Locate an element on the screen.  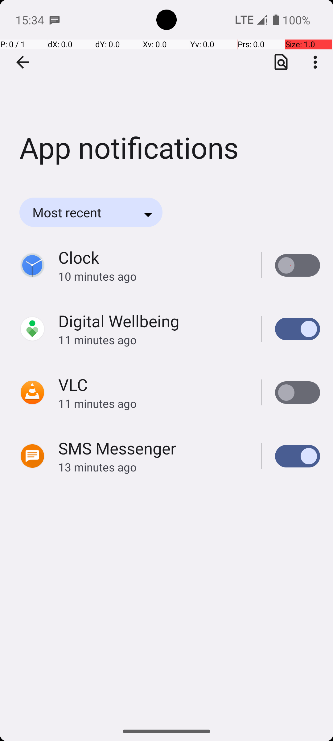
Digital Wellbeing is located at coordinates (119, 321).